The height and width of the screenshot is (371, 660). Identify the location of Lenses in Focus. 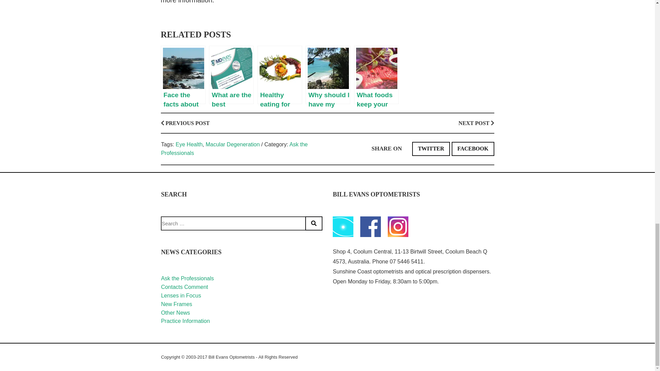
(181, 295).